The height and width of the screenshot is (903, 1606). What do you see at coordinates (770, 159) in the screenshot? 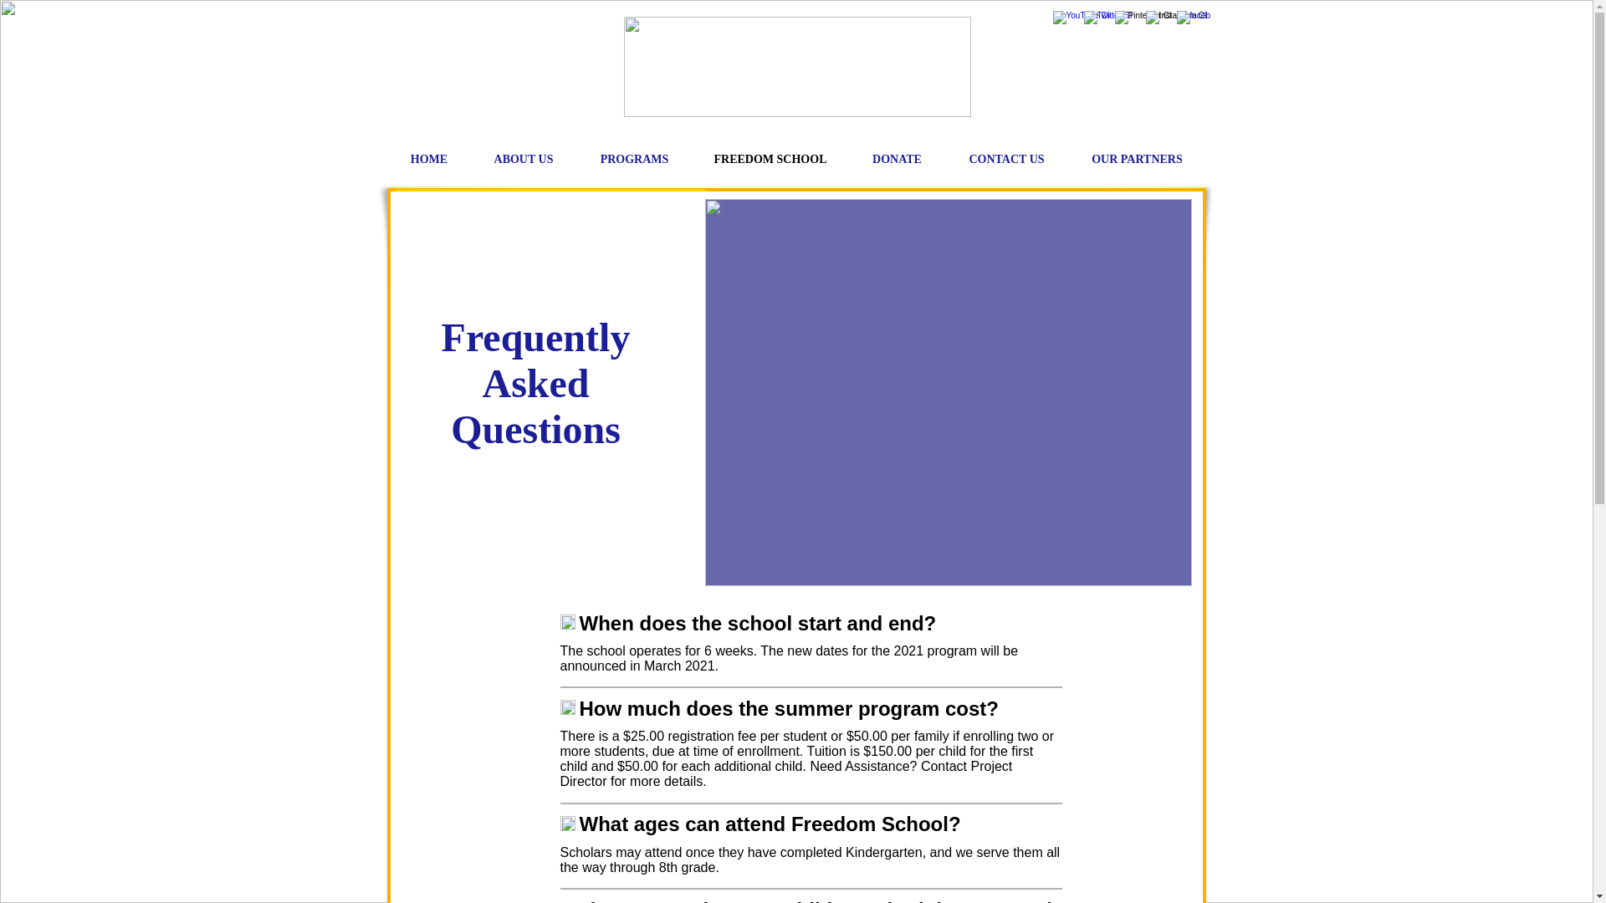
I see `FREEDOM SCHOOL` at bounding box center [770, 159].